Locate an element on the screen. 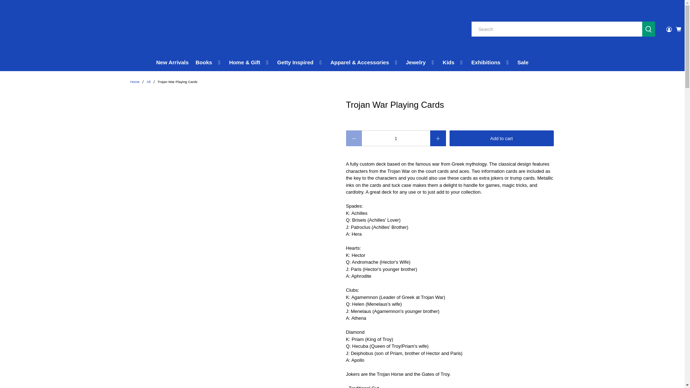 This screenshot has height=388, width=690. Books is located at coordinates (209, 63).